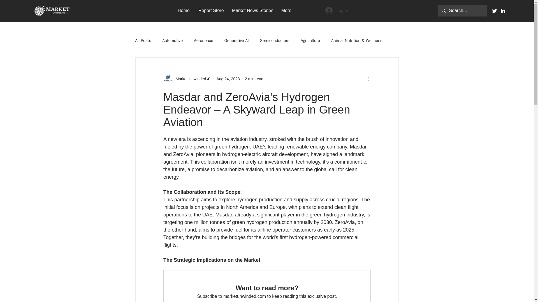 Image resolution: width=538 pixels, height=302 pixels. Describe the element at coordinates (173, 41) in the screenshot. I see `Automotive` at that location.